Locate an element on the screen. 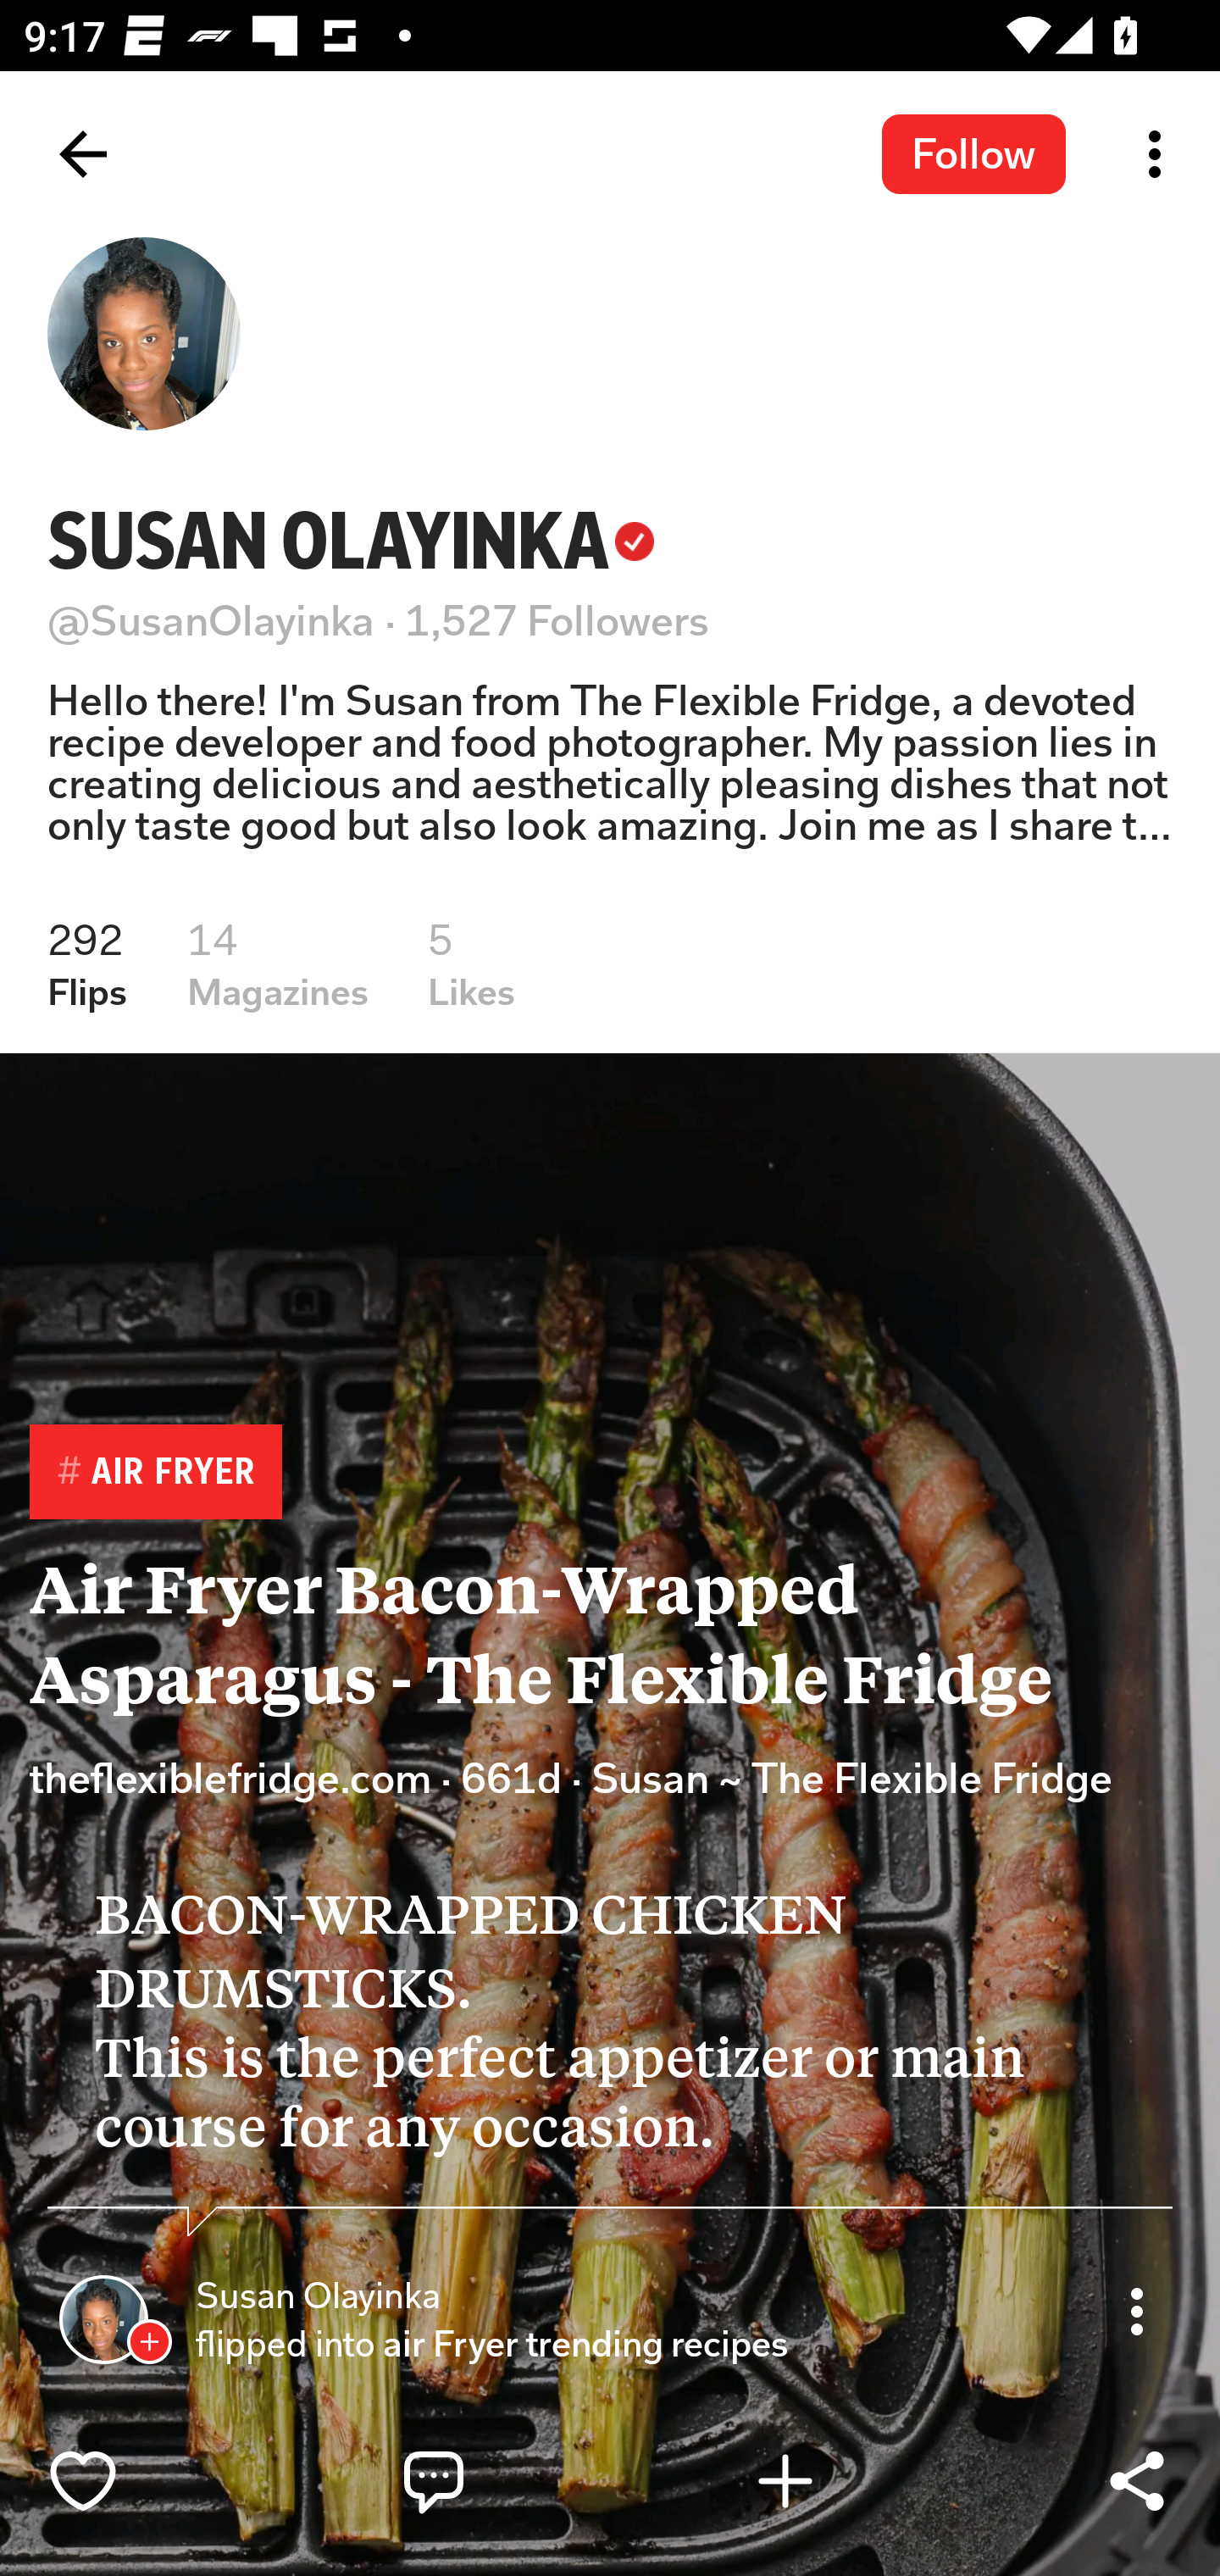 Image resolution: width=1220 pixels, height=2576 pixels. @SusanOlayinka is located at coordinates (212, 620).